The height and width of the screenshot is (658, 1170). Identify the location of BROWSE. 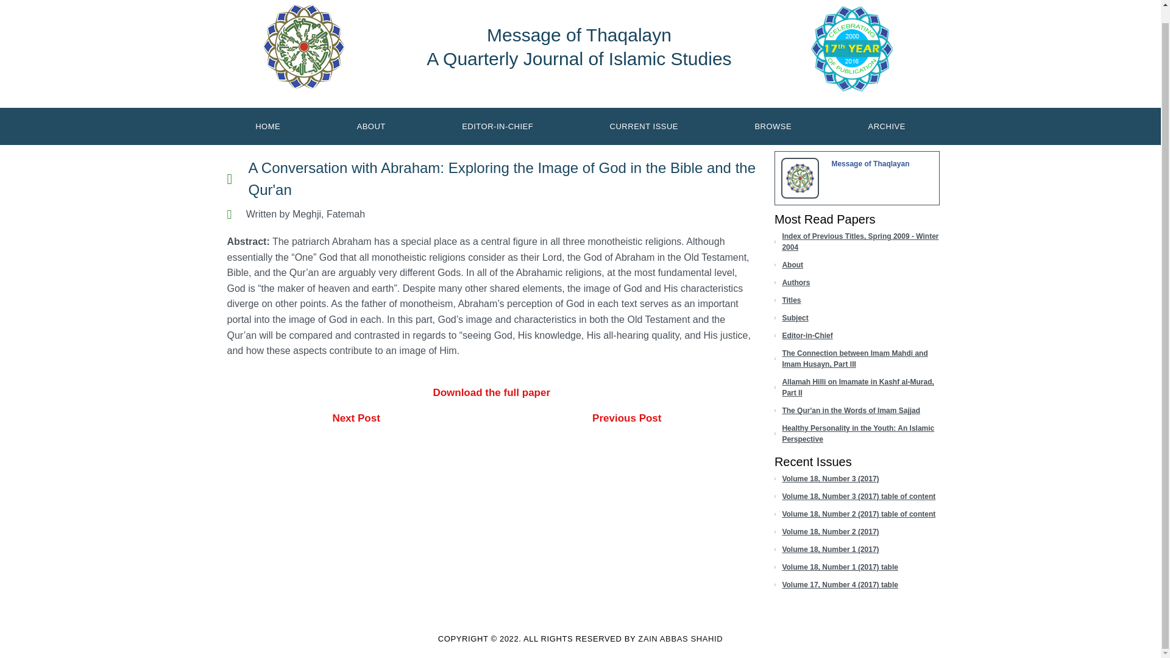
(773, 126).